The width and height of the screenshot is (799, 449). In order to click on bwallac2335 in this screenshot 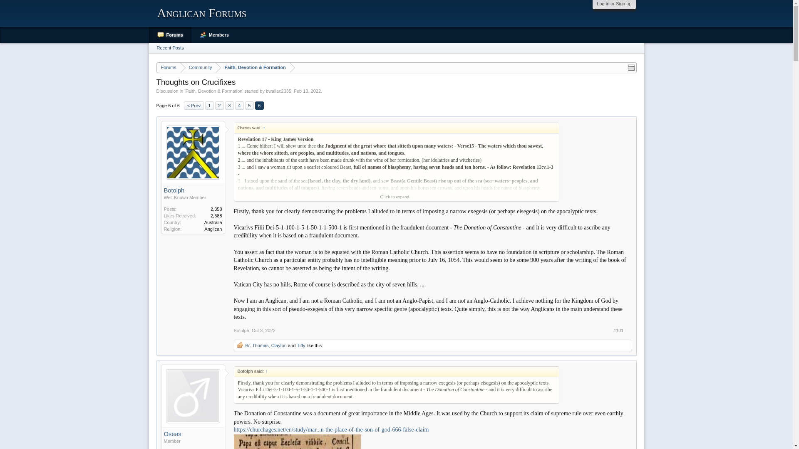, I will do `click(279, 91)`.